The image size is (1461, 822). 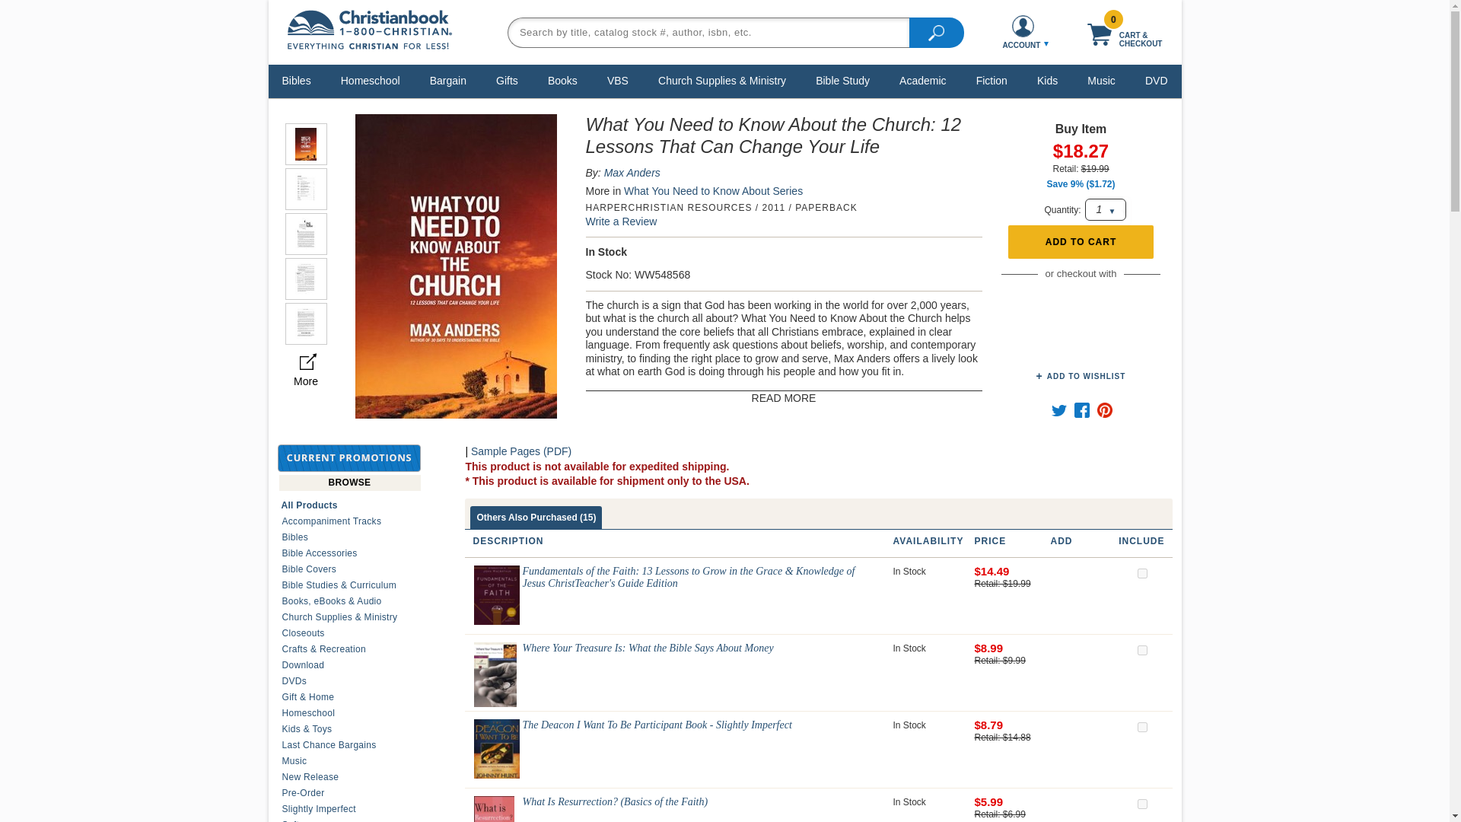 I want to click on Music, so click(x=1101, y=80).